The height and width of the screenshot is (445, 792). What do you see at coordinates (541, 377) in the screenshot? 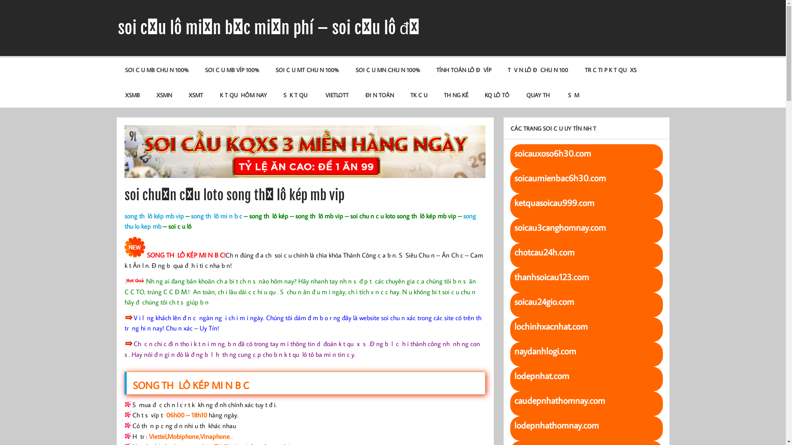
I see `lodepnhat.com` at bounding box center [541, 377].